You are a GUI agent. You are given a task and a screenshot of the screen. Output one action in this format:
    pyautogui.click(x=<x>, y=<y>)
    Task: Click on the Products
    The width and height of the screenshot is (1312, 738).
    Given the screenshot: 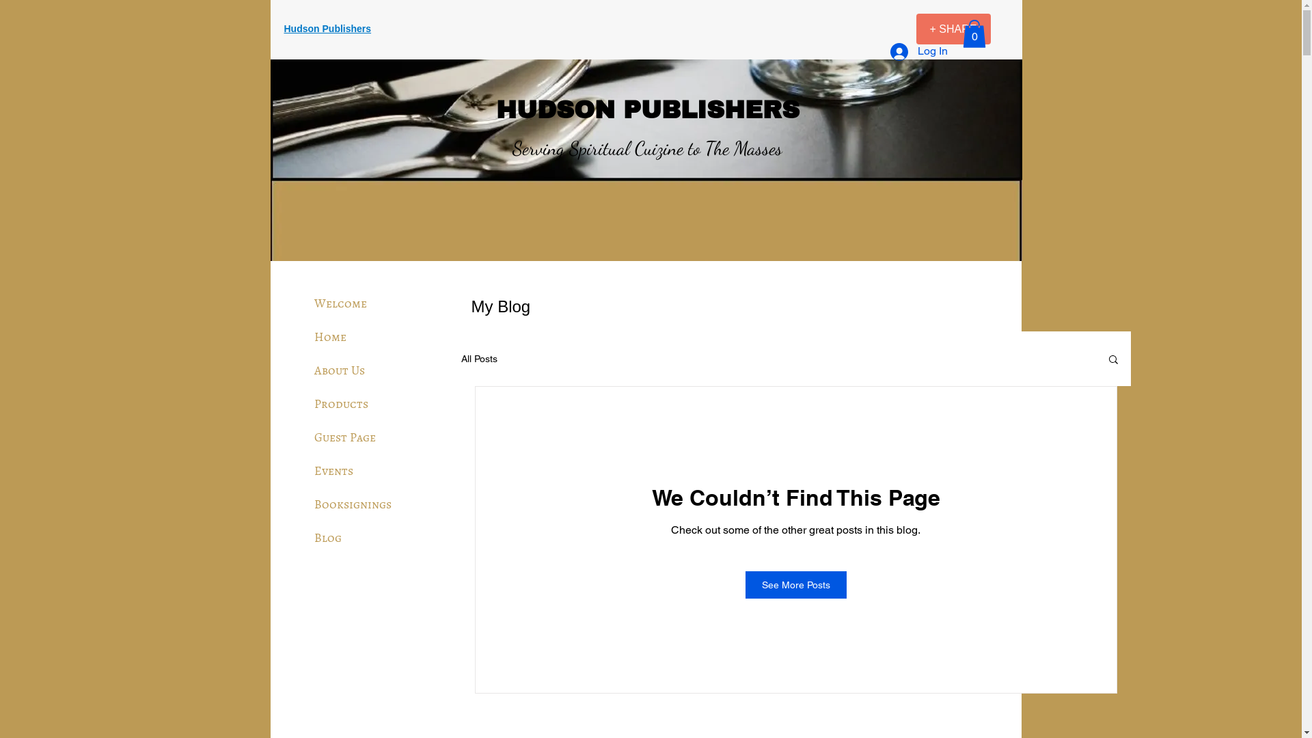 What is the action you would take?
    pyautogui.click(x=342, y=404)
    